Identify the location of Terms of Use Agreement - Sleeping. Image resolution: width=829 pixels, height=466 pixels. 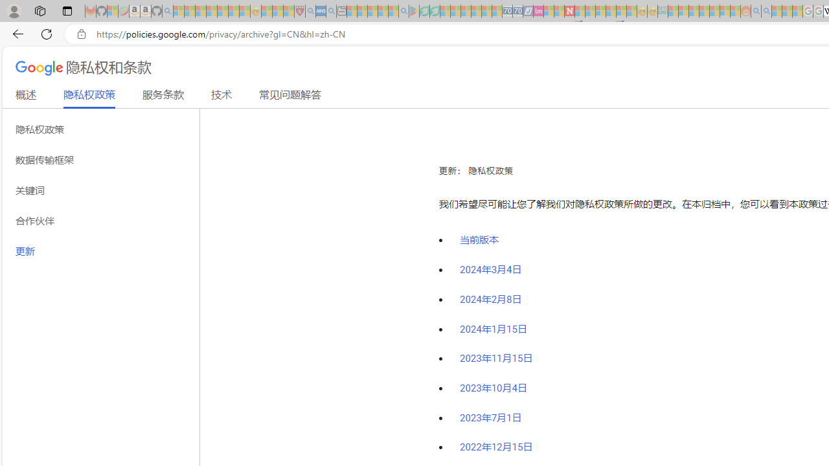
(424, 12).